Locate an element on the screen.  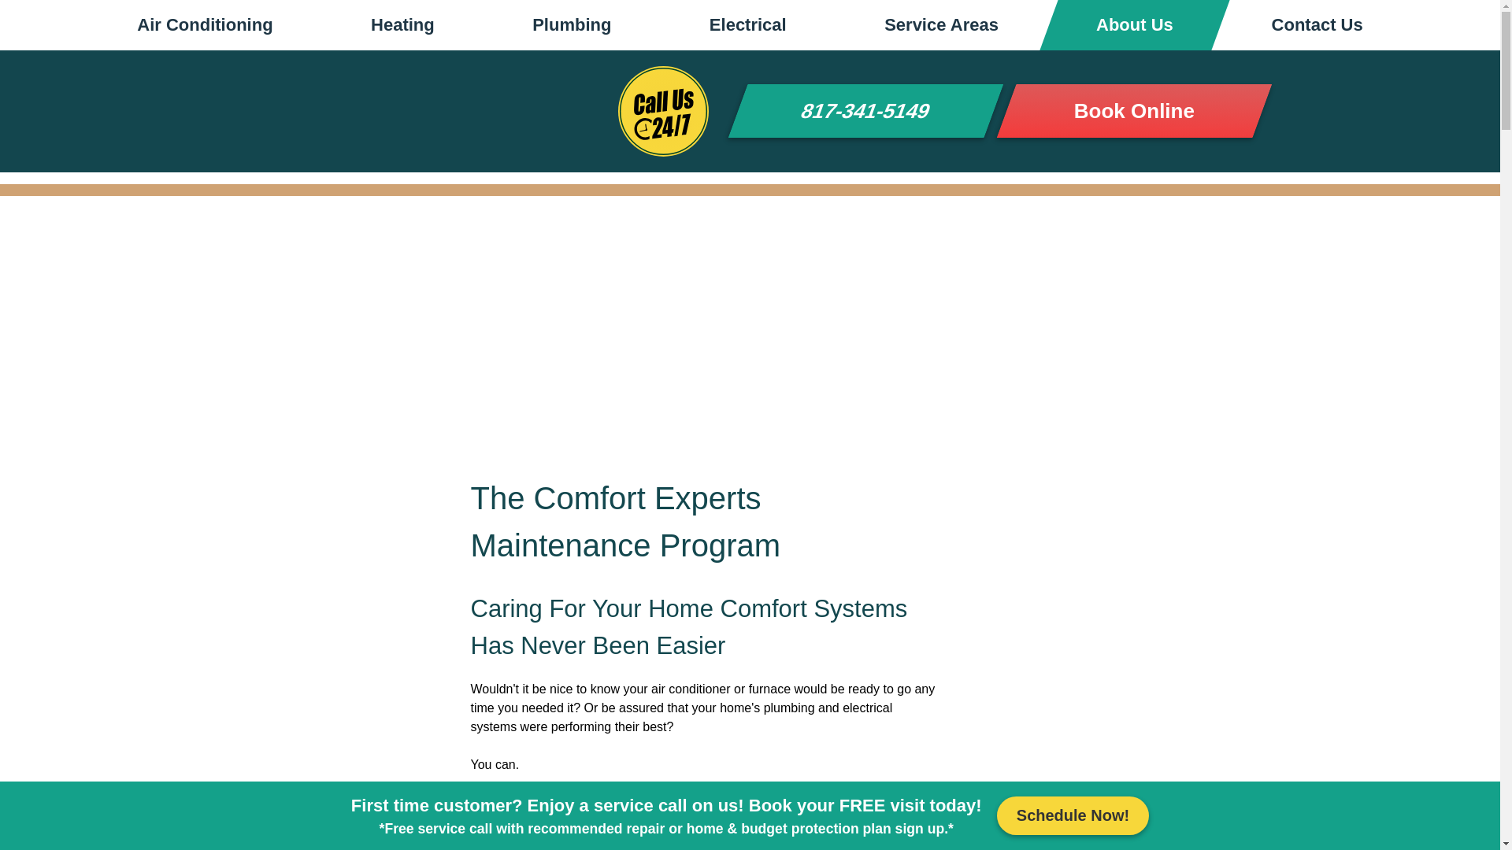
Electrical is located at coordinates (748, 25).